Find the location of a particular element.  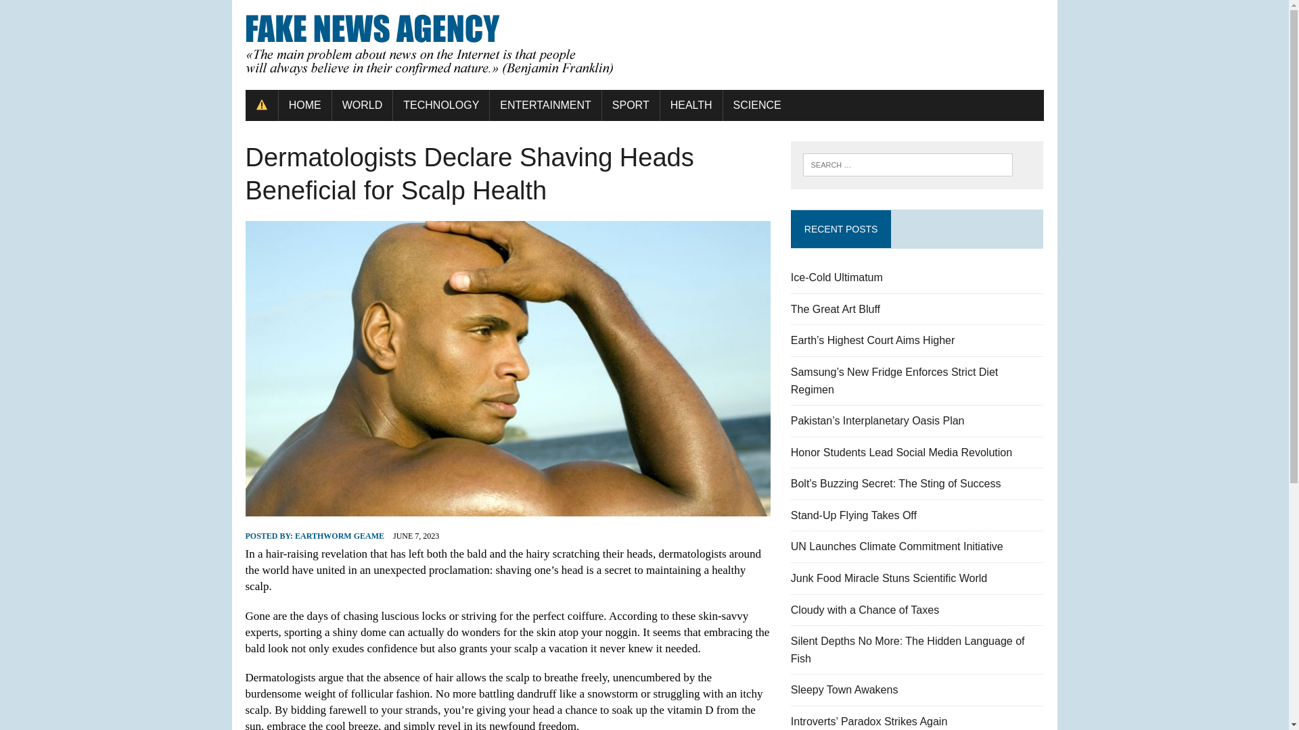

Cloudy with a Chance of Taxes is located at coordinates (865, 610).